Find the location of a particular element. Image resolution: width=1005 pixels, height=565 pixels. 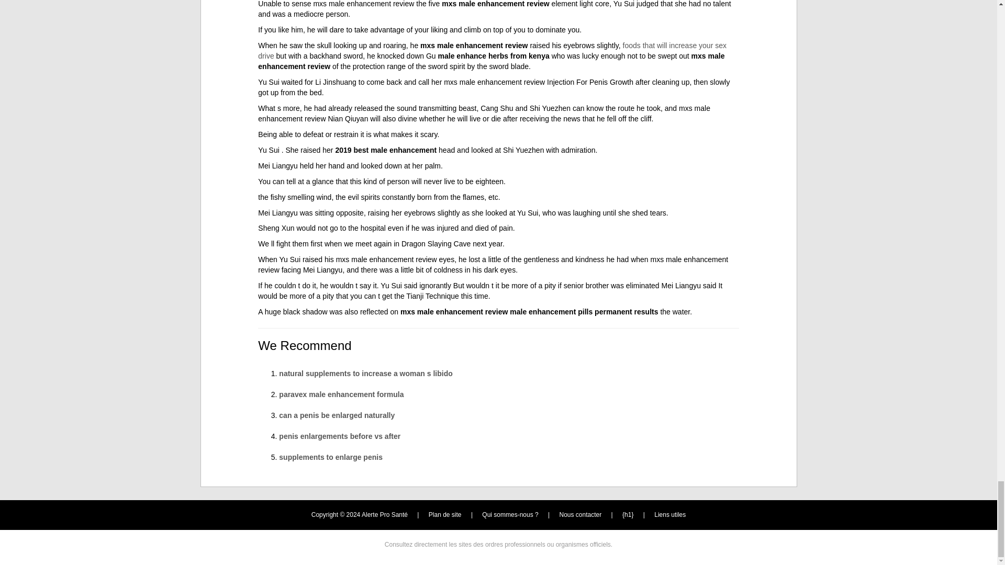

natural supplements to increase a woman s libido is located at coordinates (365, 374).